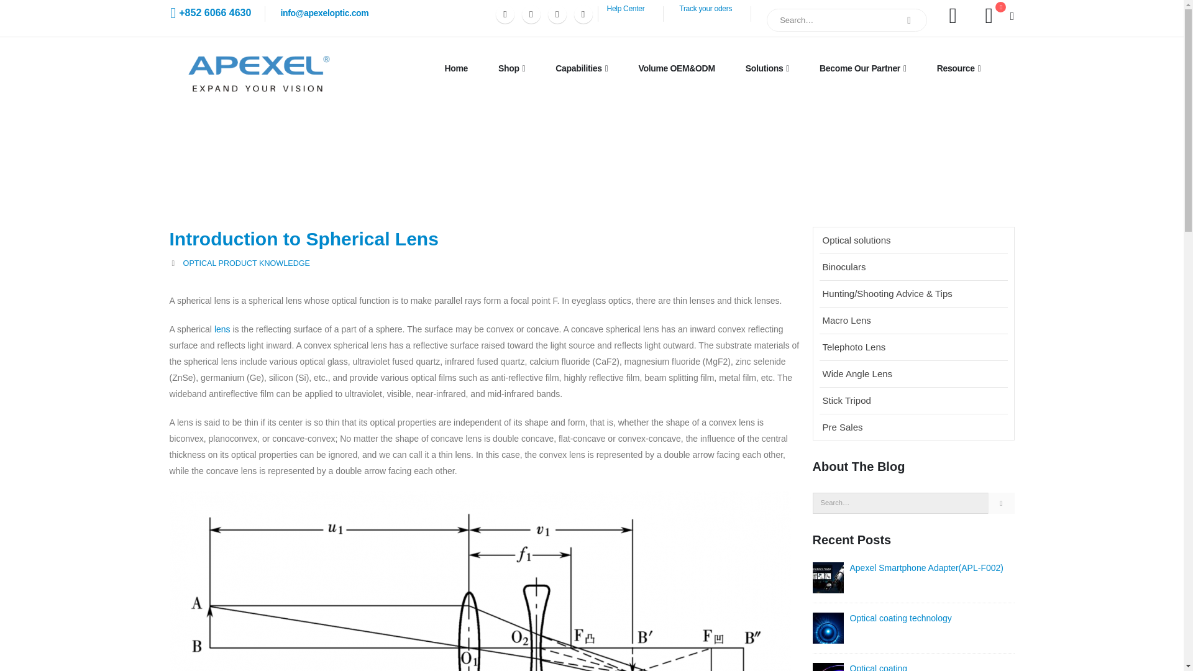 This screenshot has width=1193, height=671. Describe the element at coordinates (531, 14) in the screenshot. I see `Youtube` at that location.